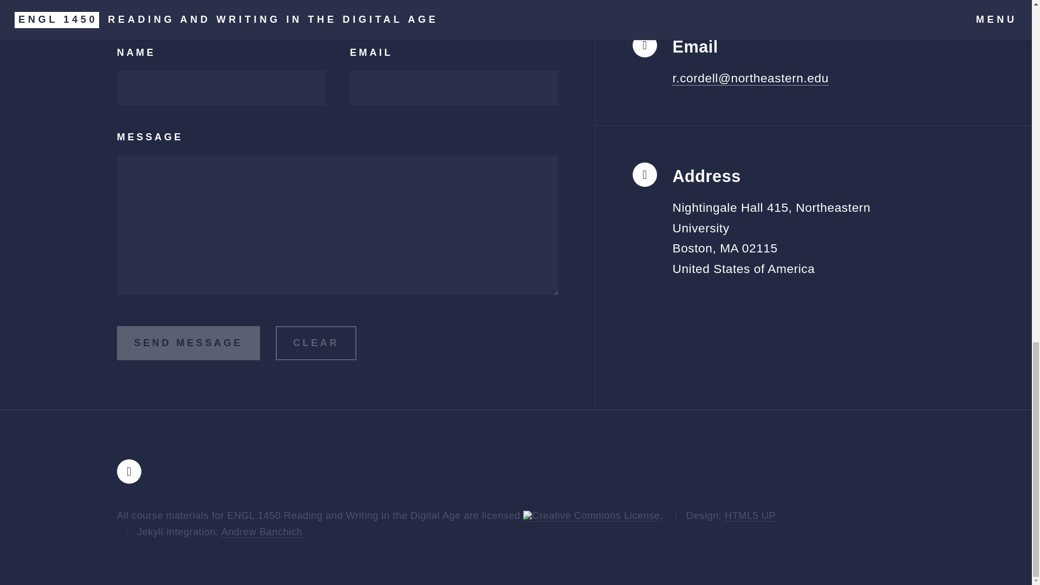 The height and width of the screenshot is (585, 1040). I want to click on HTML5 UP, so click(750, 516).